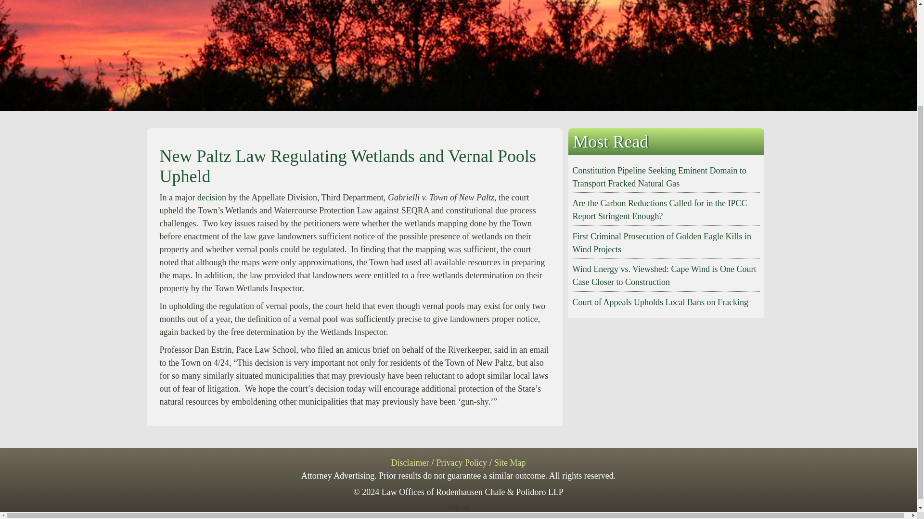 The image size is (924, 519). Describe the element at coordinates (213, 197) in the screenshot. I see `decision` at that location.